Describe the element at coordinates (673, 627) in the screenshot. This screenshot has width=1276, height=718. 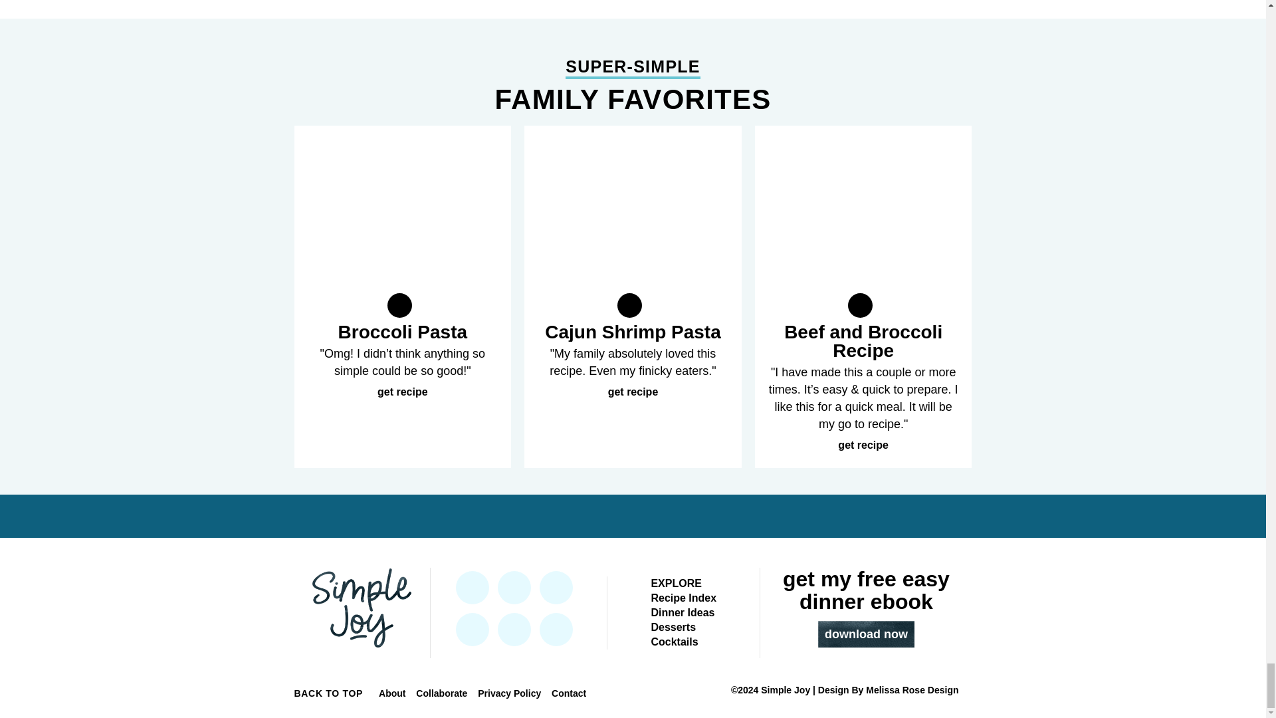
I see `Desserts` at that location.